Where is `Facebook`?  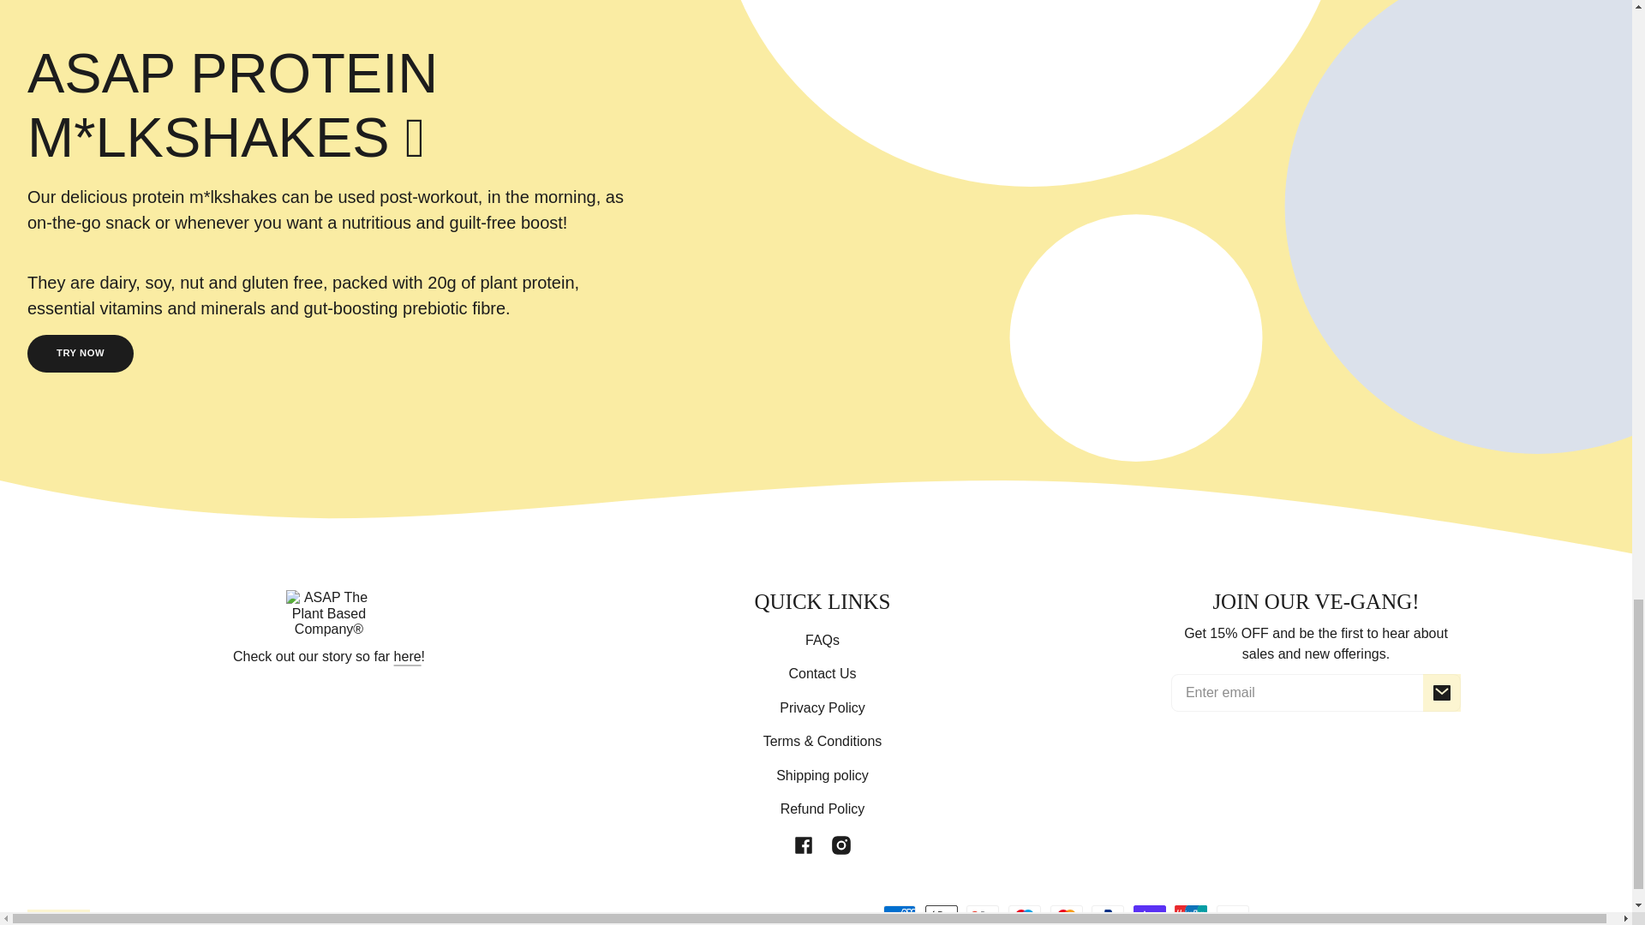 Facebook is located at coordinates (804, 844).